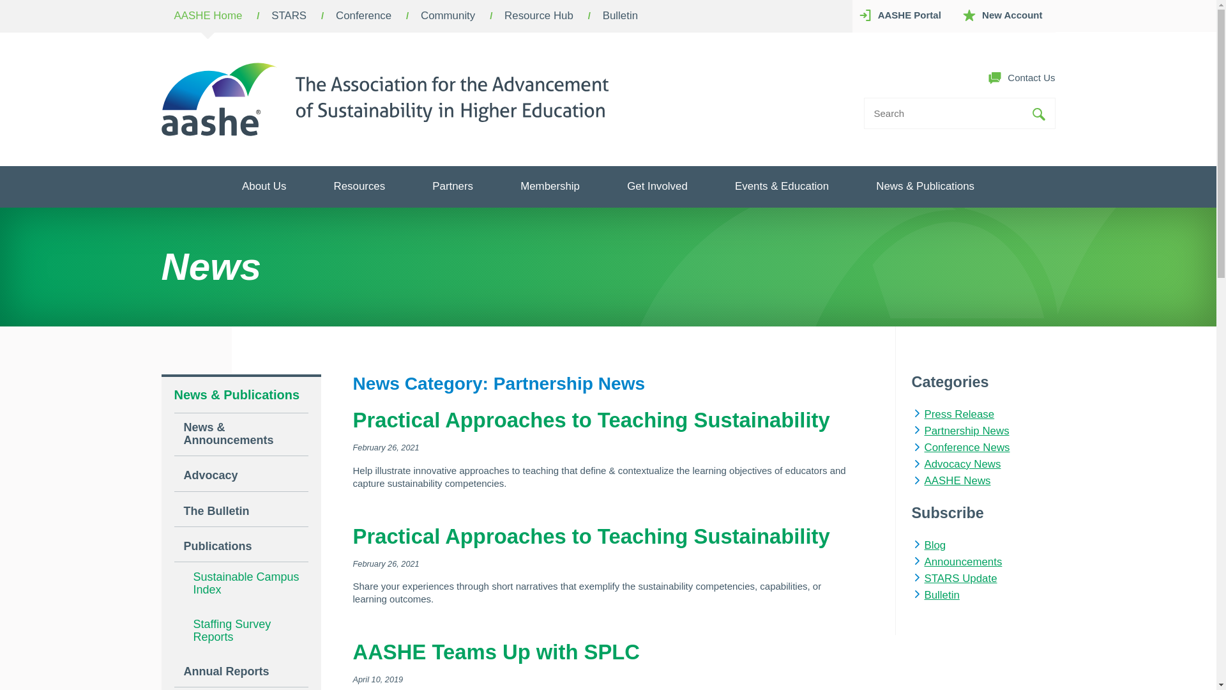 Image resolution: width=1226 pixels, height=690 pixels. I want to click on Community, so click(448, 16).